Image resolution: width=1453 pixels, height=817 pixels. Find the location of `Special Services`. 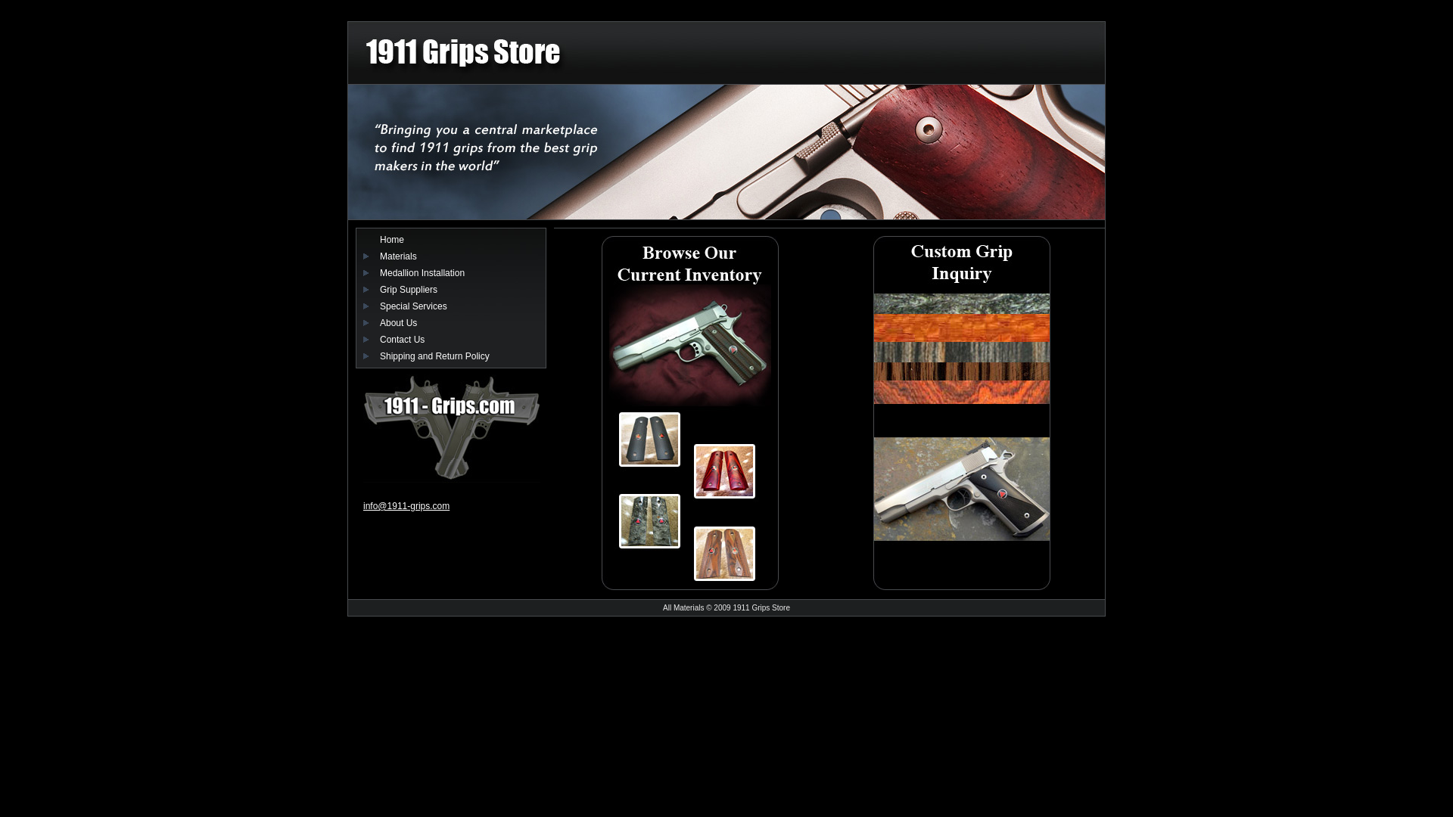

Special Services is located at coordinates (413, 306).